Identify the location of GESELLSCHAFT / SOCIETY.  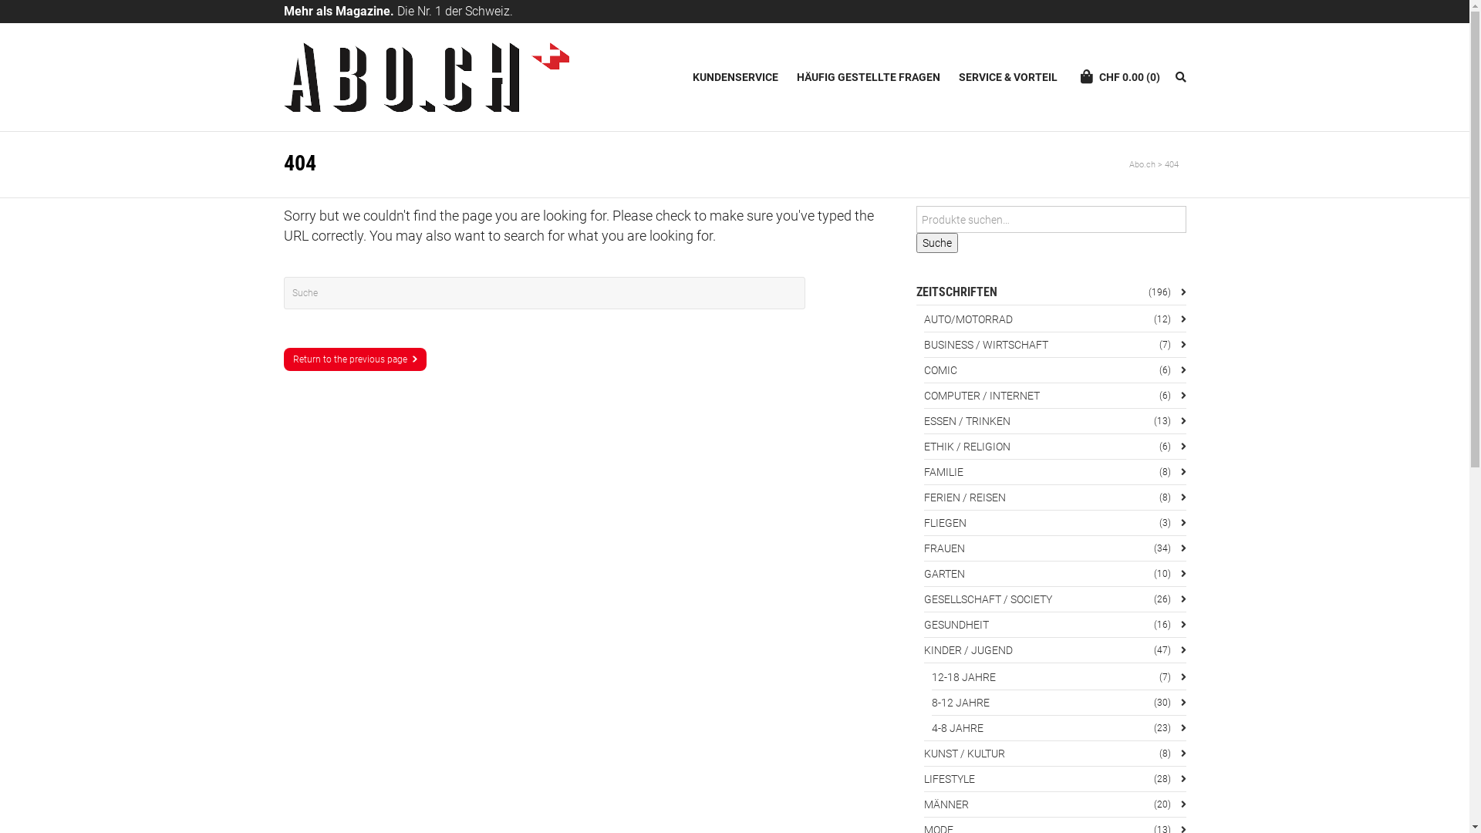
(1055, 599).